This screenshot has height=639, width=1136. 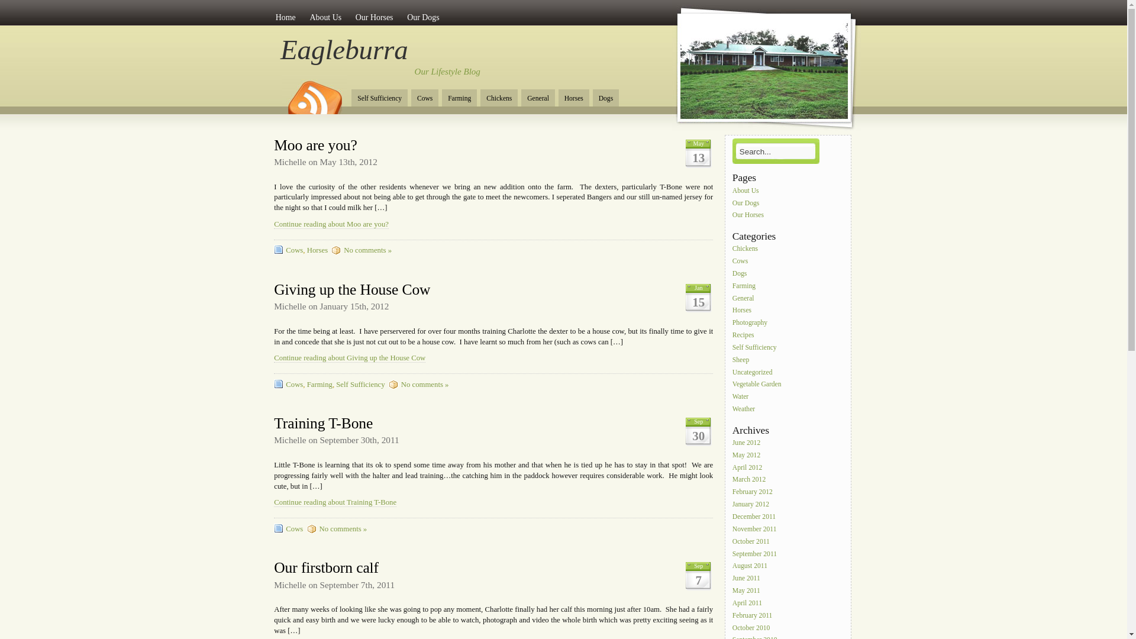 I want to click on Continue reading about Moo are you?, so click(x=331, y=225).